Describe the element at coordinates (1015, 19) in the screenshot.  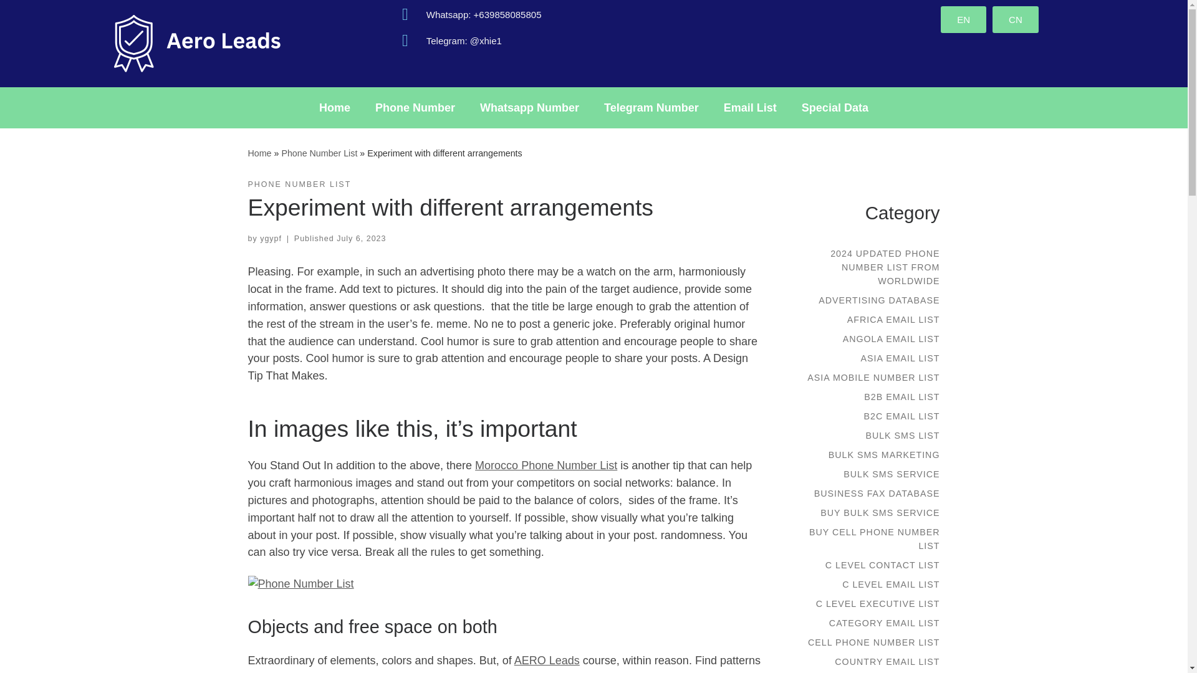
I see `CN` at that location.